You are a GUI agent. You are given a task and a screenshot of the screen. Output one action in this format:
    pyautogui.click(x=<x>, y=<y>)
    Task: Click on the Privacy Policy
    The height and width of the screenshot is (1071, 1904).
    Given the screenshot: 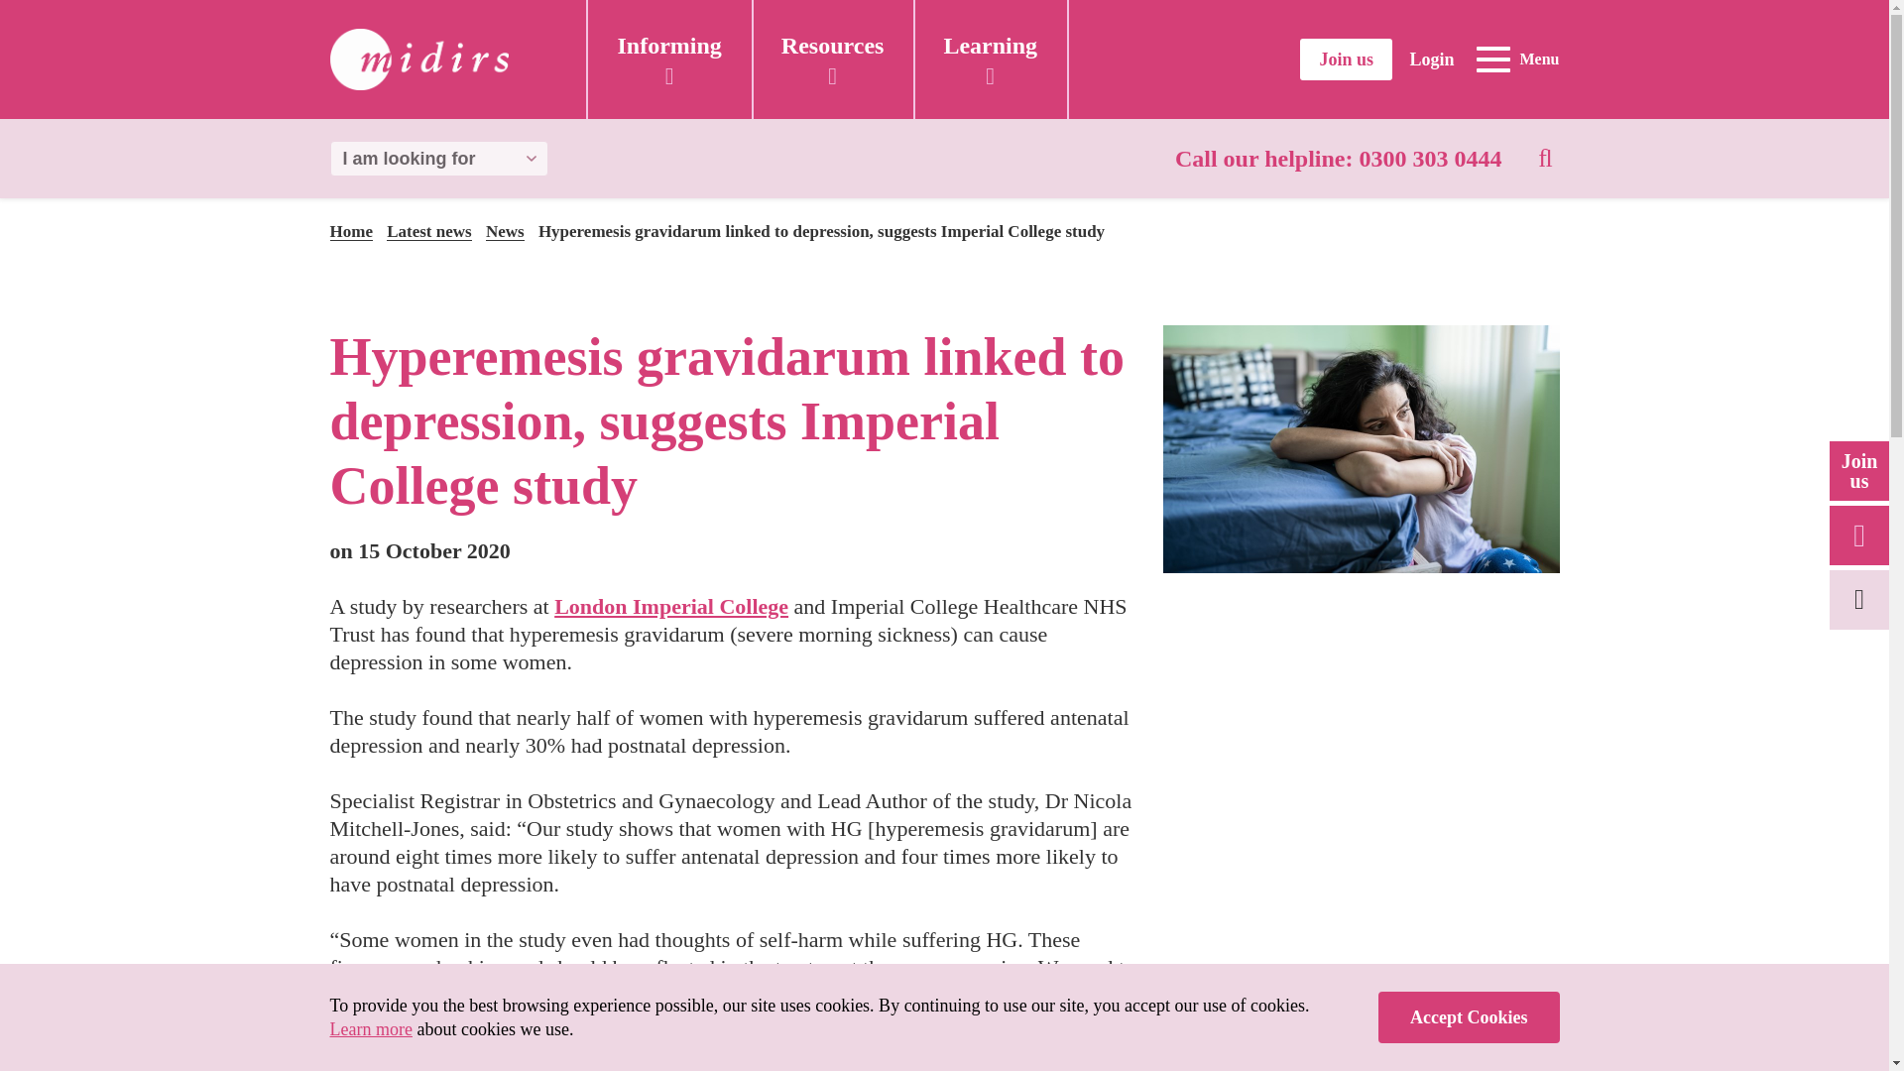 What is the action you would take?
    pyautogui.click(x=370, y=1029)
    